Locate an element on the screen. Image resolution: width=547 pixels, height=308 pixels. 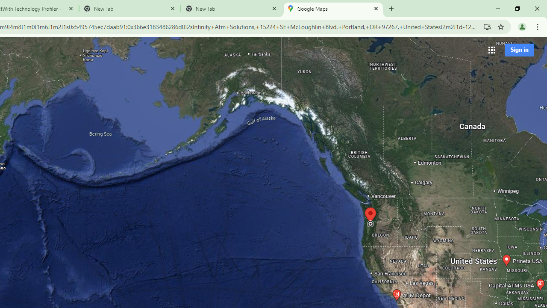
Install Google Maps is located at coordinates (487, 27).